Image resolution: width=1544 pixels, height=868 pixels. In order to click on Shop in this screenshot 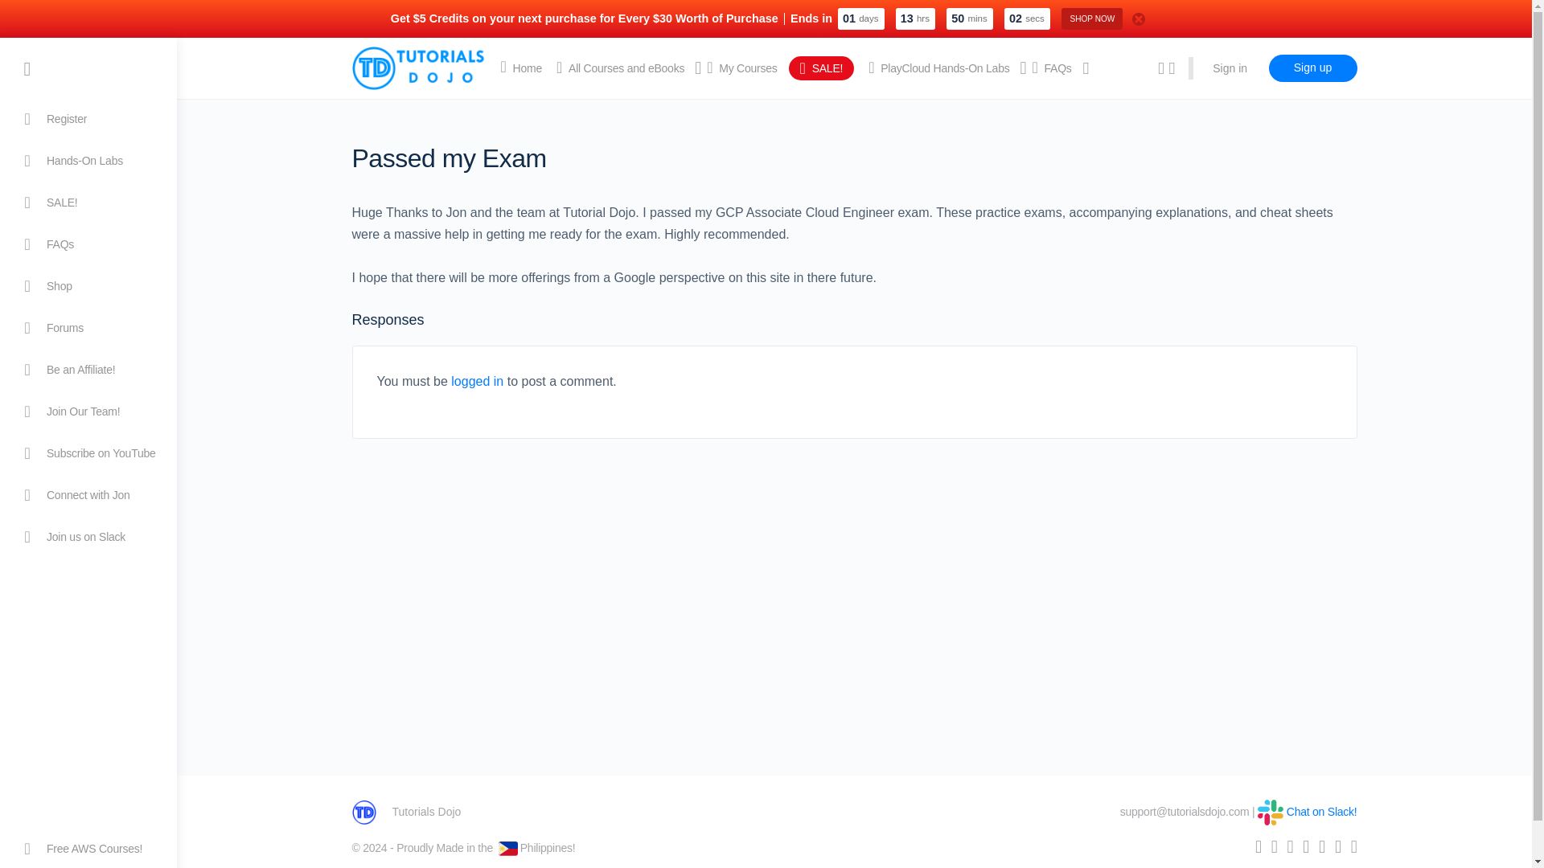, I will do `click(88, 286)`.